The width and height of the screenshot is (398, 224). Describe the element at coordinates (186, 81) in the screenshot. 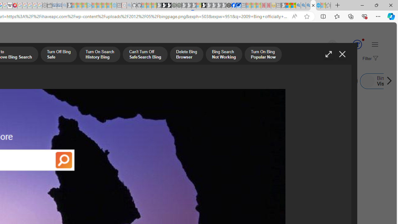

I see `Owner of Bing Search Engine` at that location.